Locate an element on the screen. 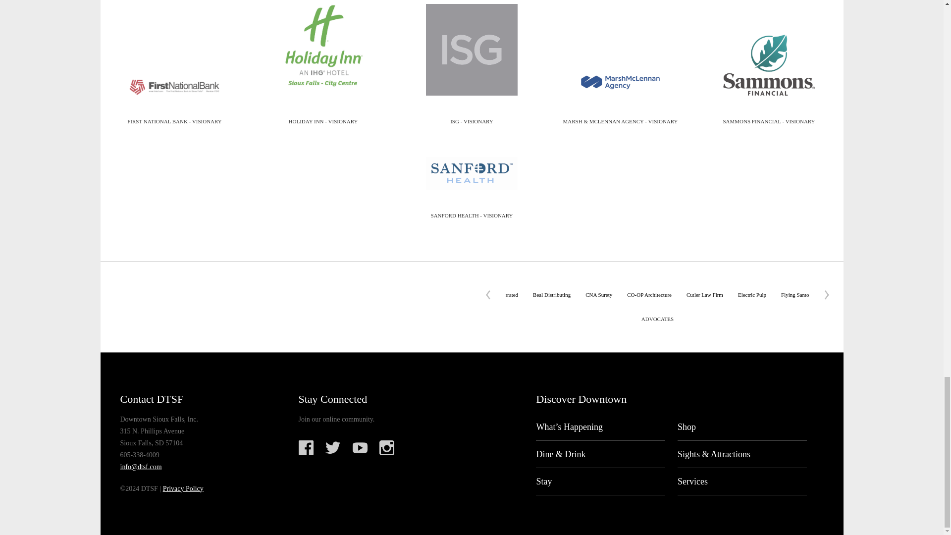  First National Bank - VISIONARY is located at coordinates (174, 87).